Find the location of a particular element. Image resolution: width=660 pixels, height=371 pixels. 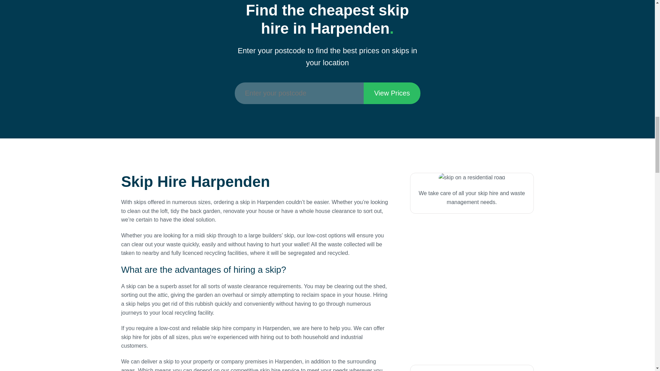

View Prices is located at coordinates (392, 93).